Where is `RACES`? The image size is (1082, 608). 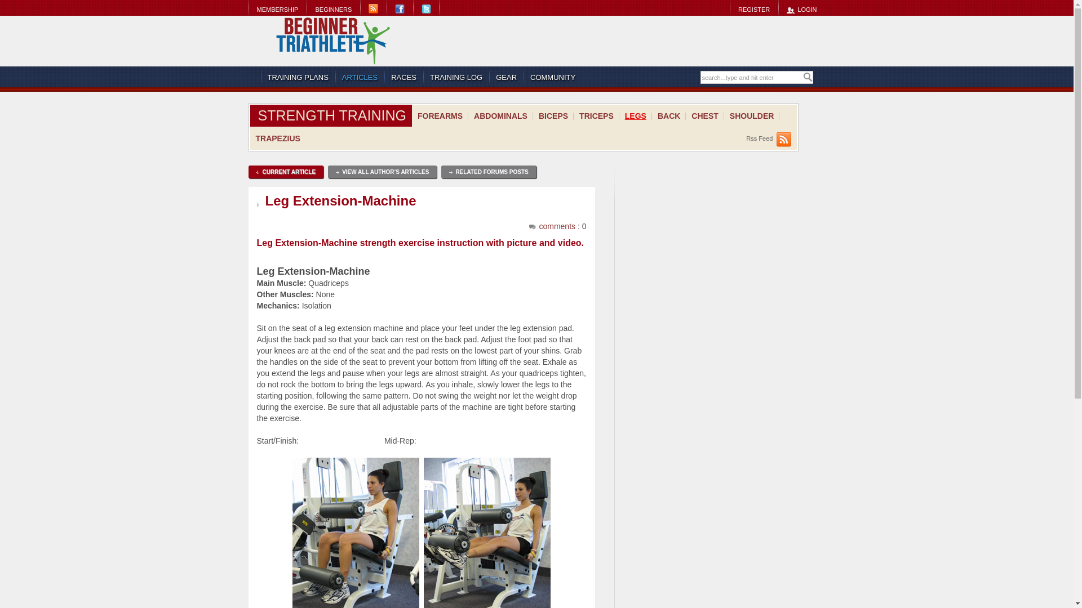
RACES is located at coordinates (403, 77).